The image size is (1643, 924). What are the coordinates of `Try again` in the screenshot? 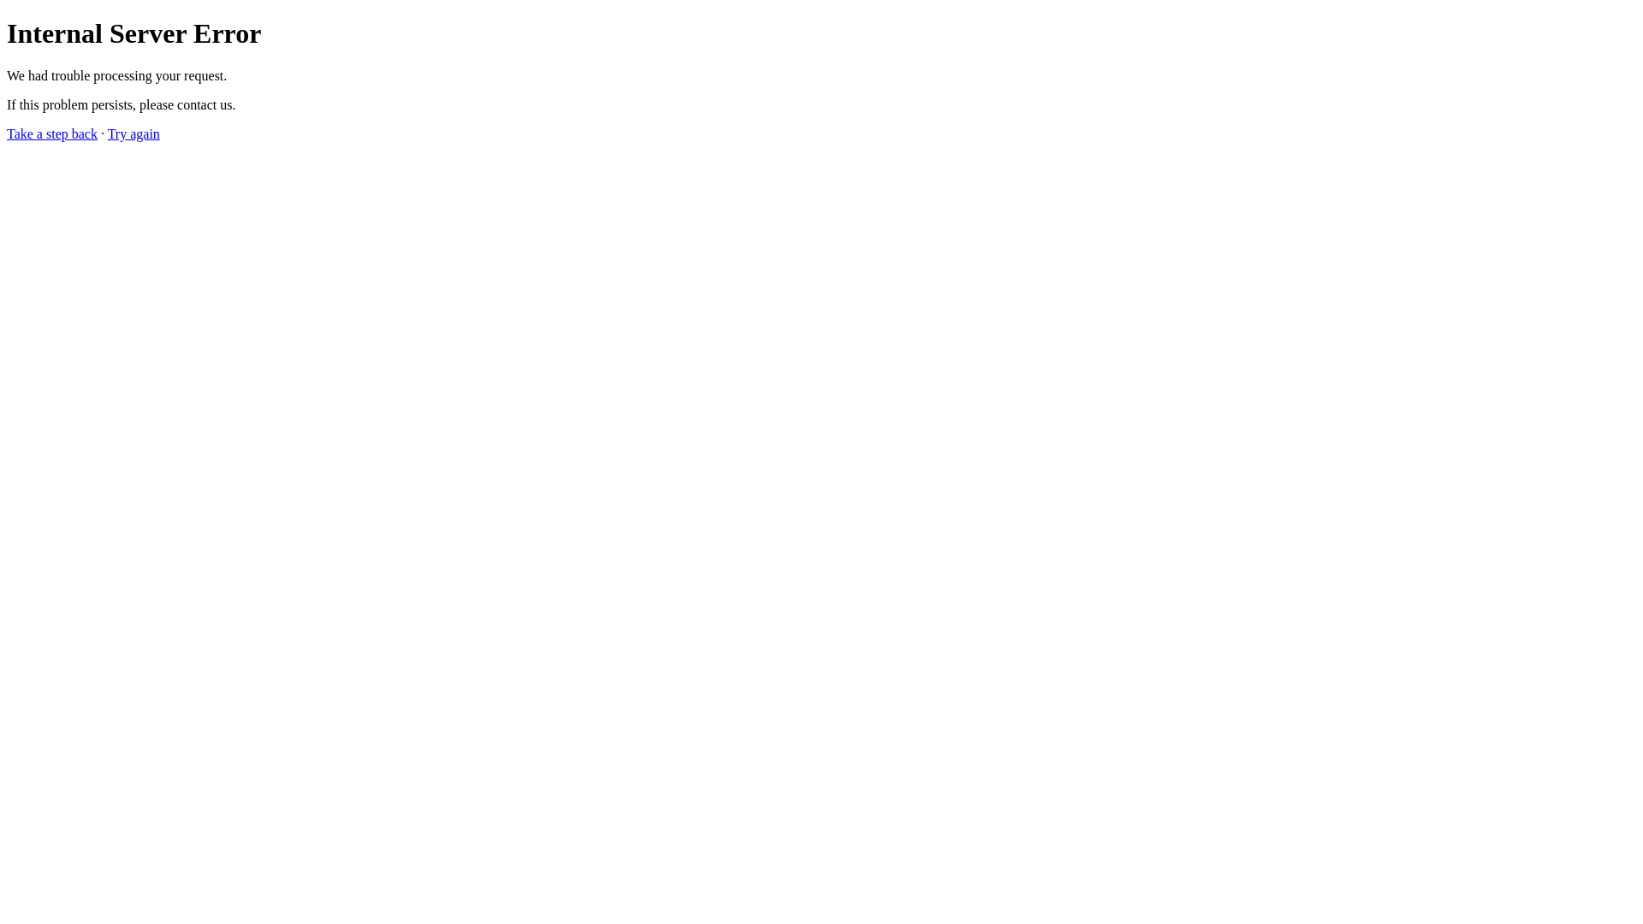 It's located at (133, 133).